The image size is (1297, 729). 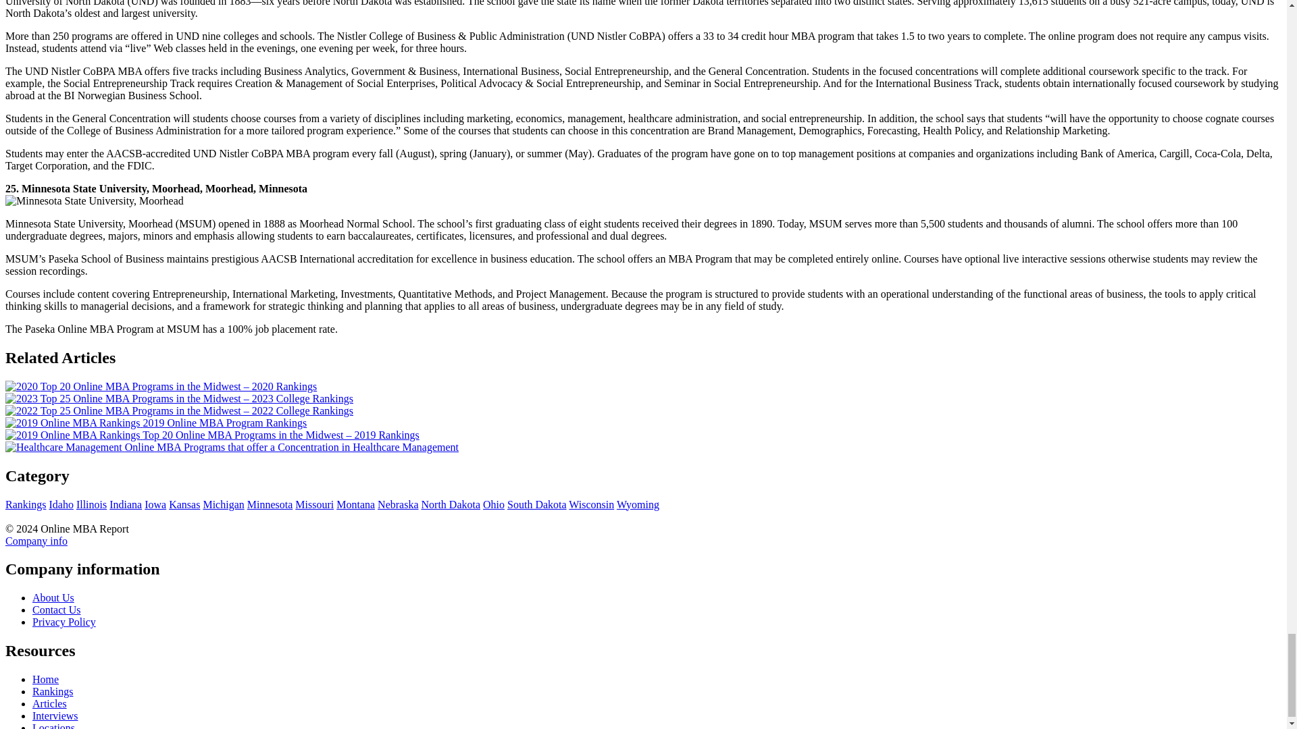 I want to click on Illinois, so click(x=91, y=504).